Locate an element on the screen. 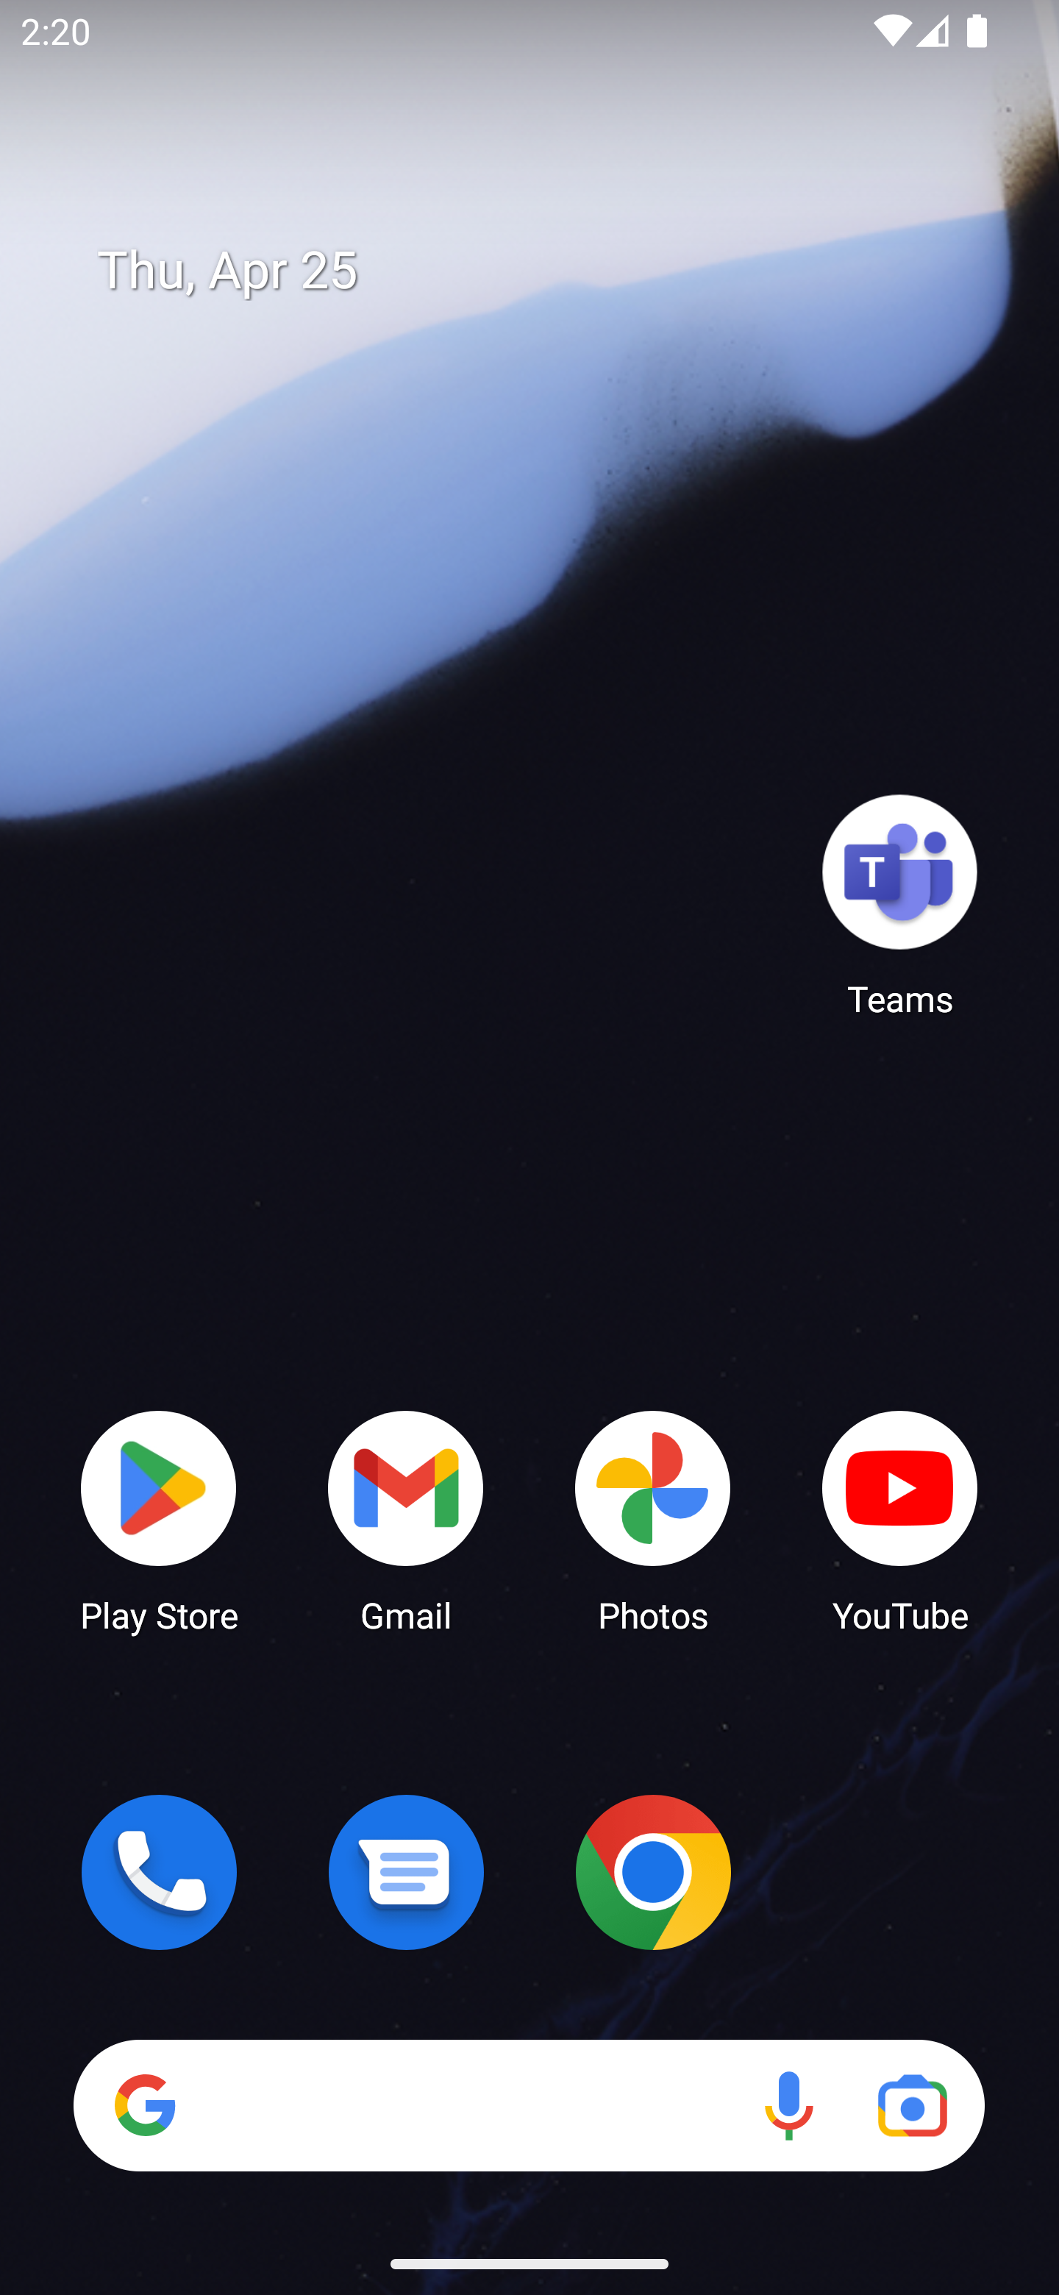  Phone is located at coordinates (159, 1872).